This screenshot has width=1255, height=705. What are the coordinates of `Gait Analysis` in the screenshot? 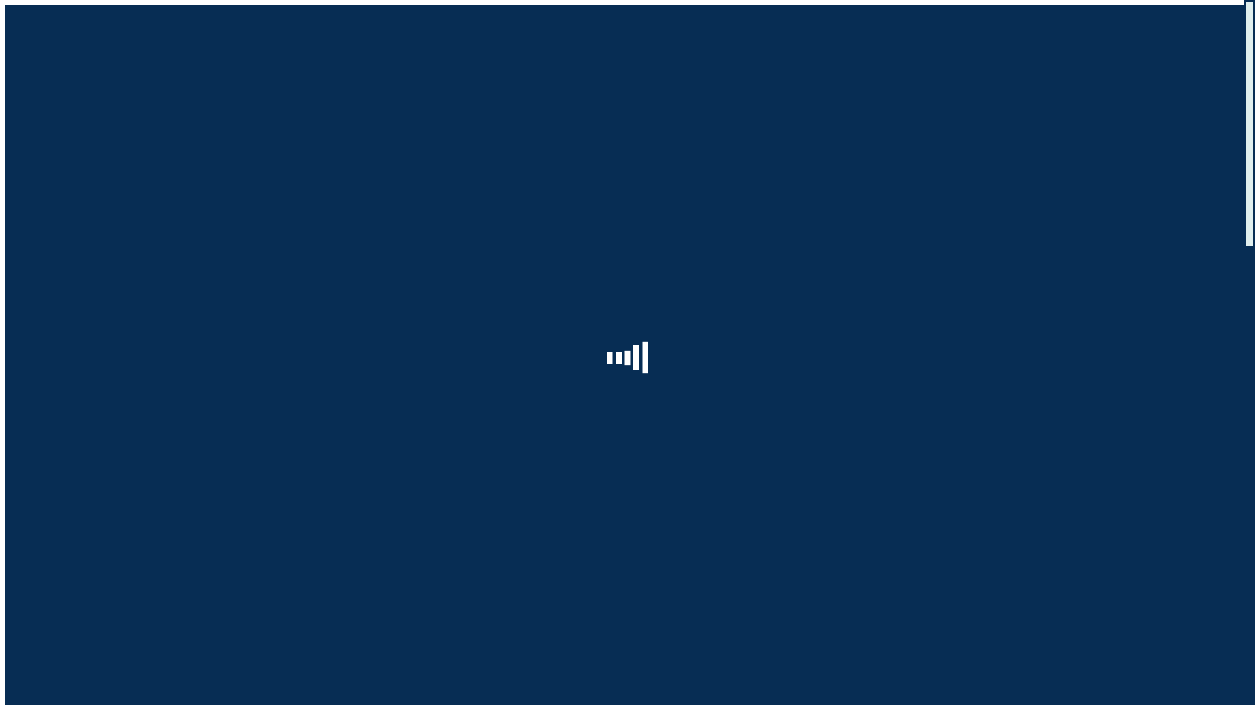 It's located at (112, 486).